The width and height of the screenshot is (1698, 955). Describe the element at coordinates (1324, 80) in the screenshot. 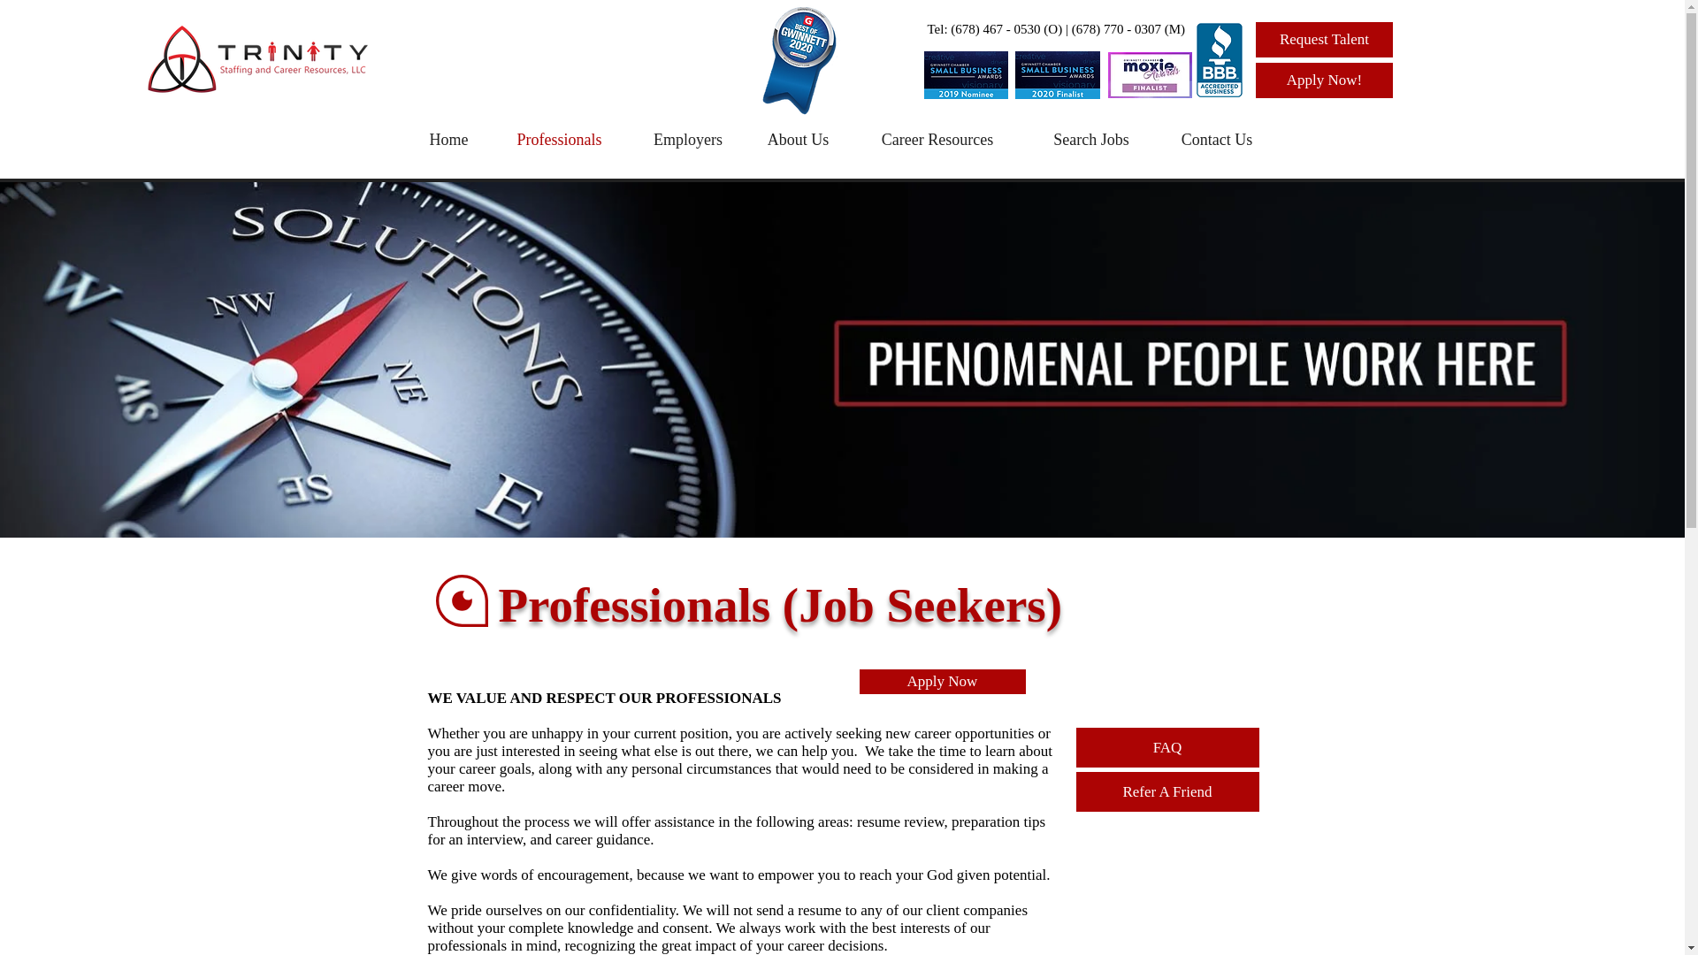

I see `Apply Now!` at that location.